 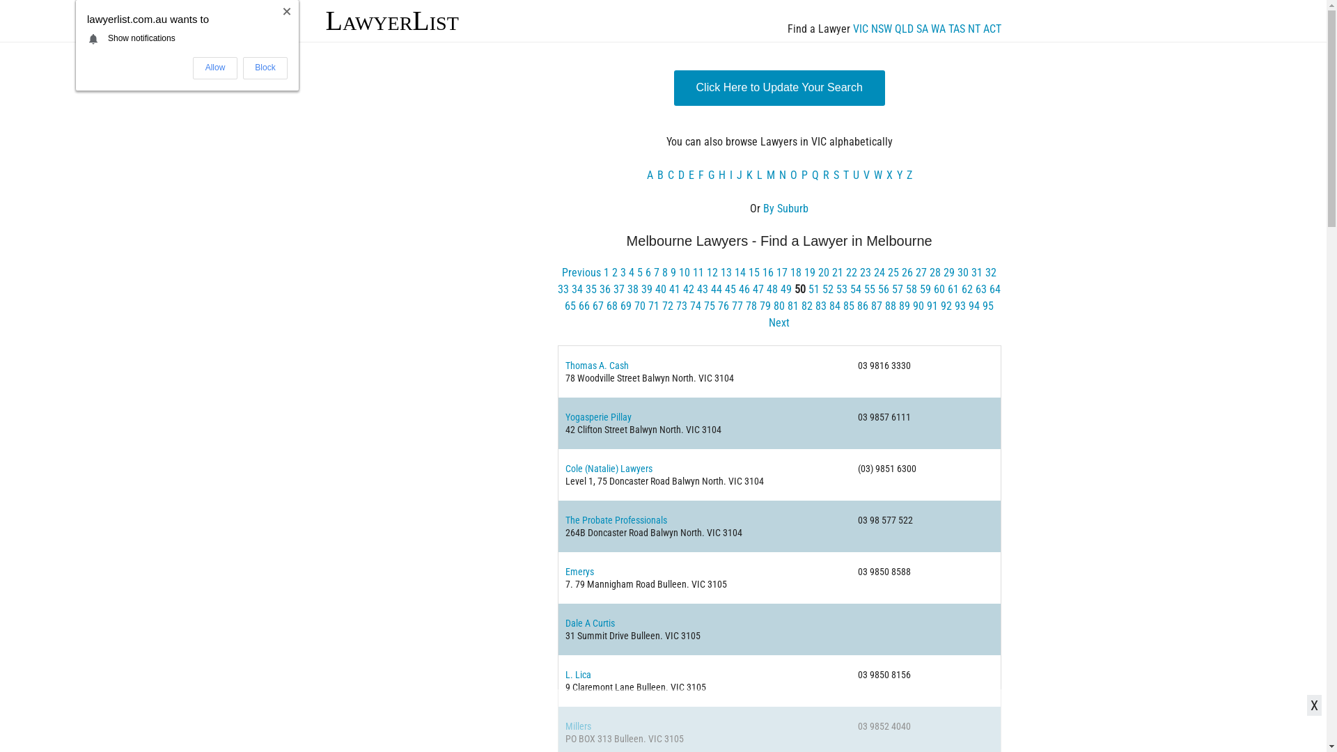 What do you see at coordinates (909, 175) in the screenshot?
I see `Z` at bounding box center [909, 175].